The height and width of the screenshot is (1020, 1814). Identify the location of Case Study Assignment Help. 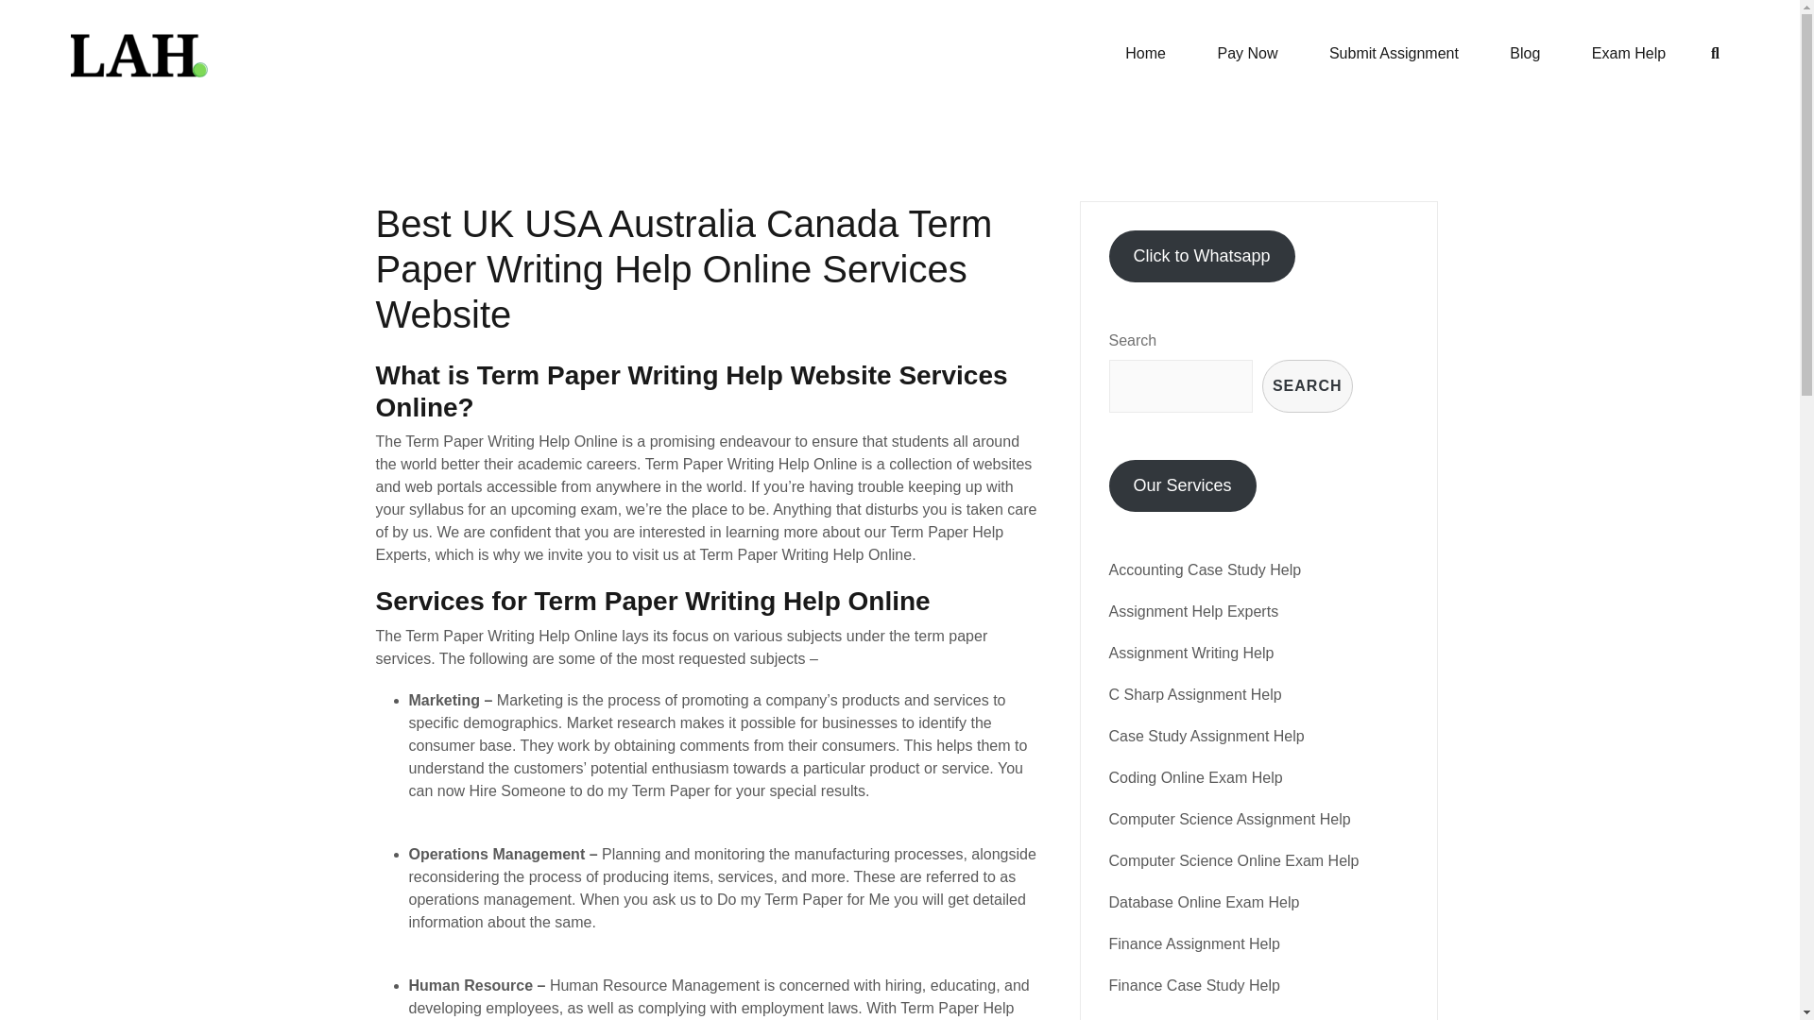
(1206, 737).